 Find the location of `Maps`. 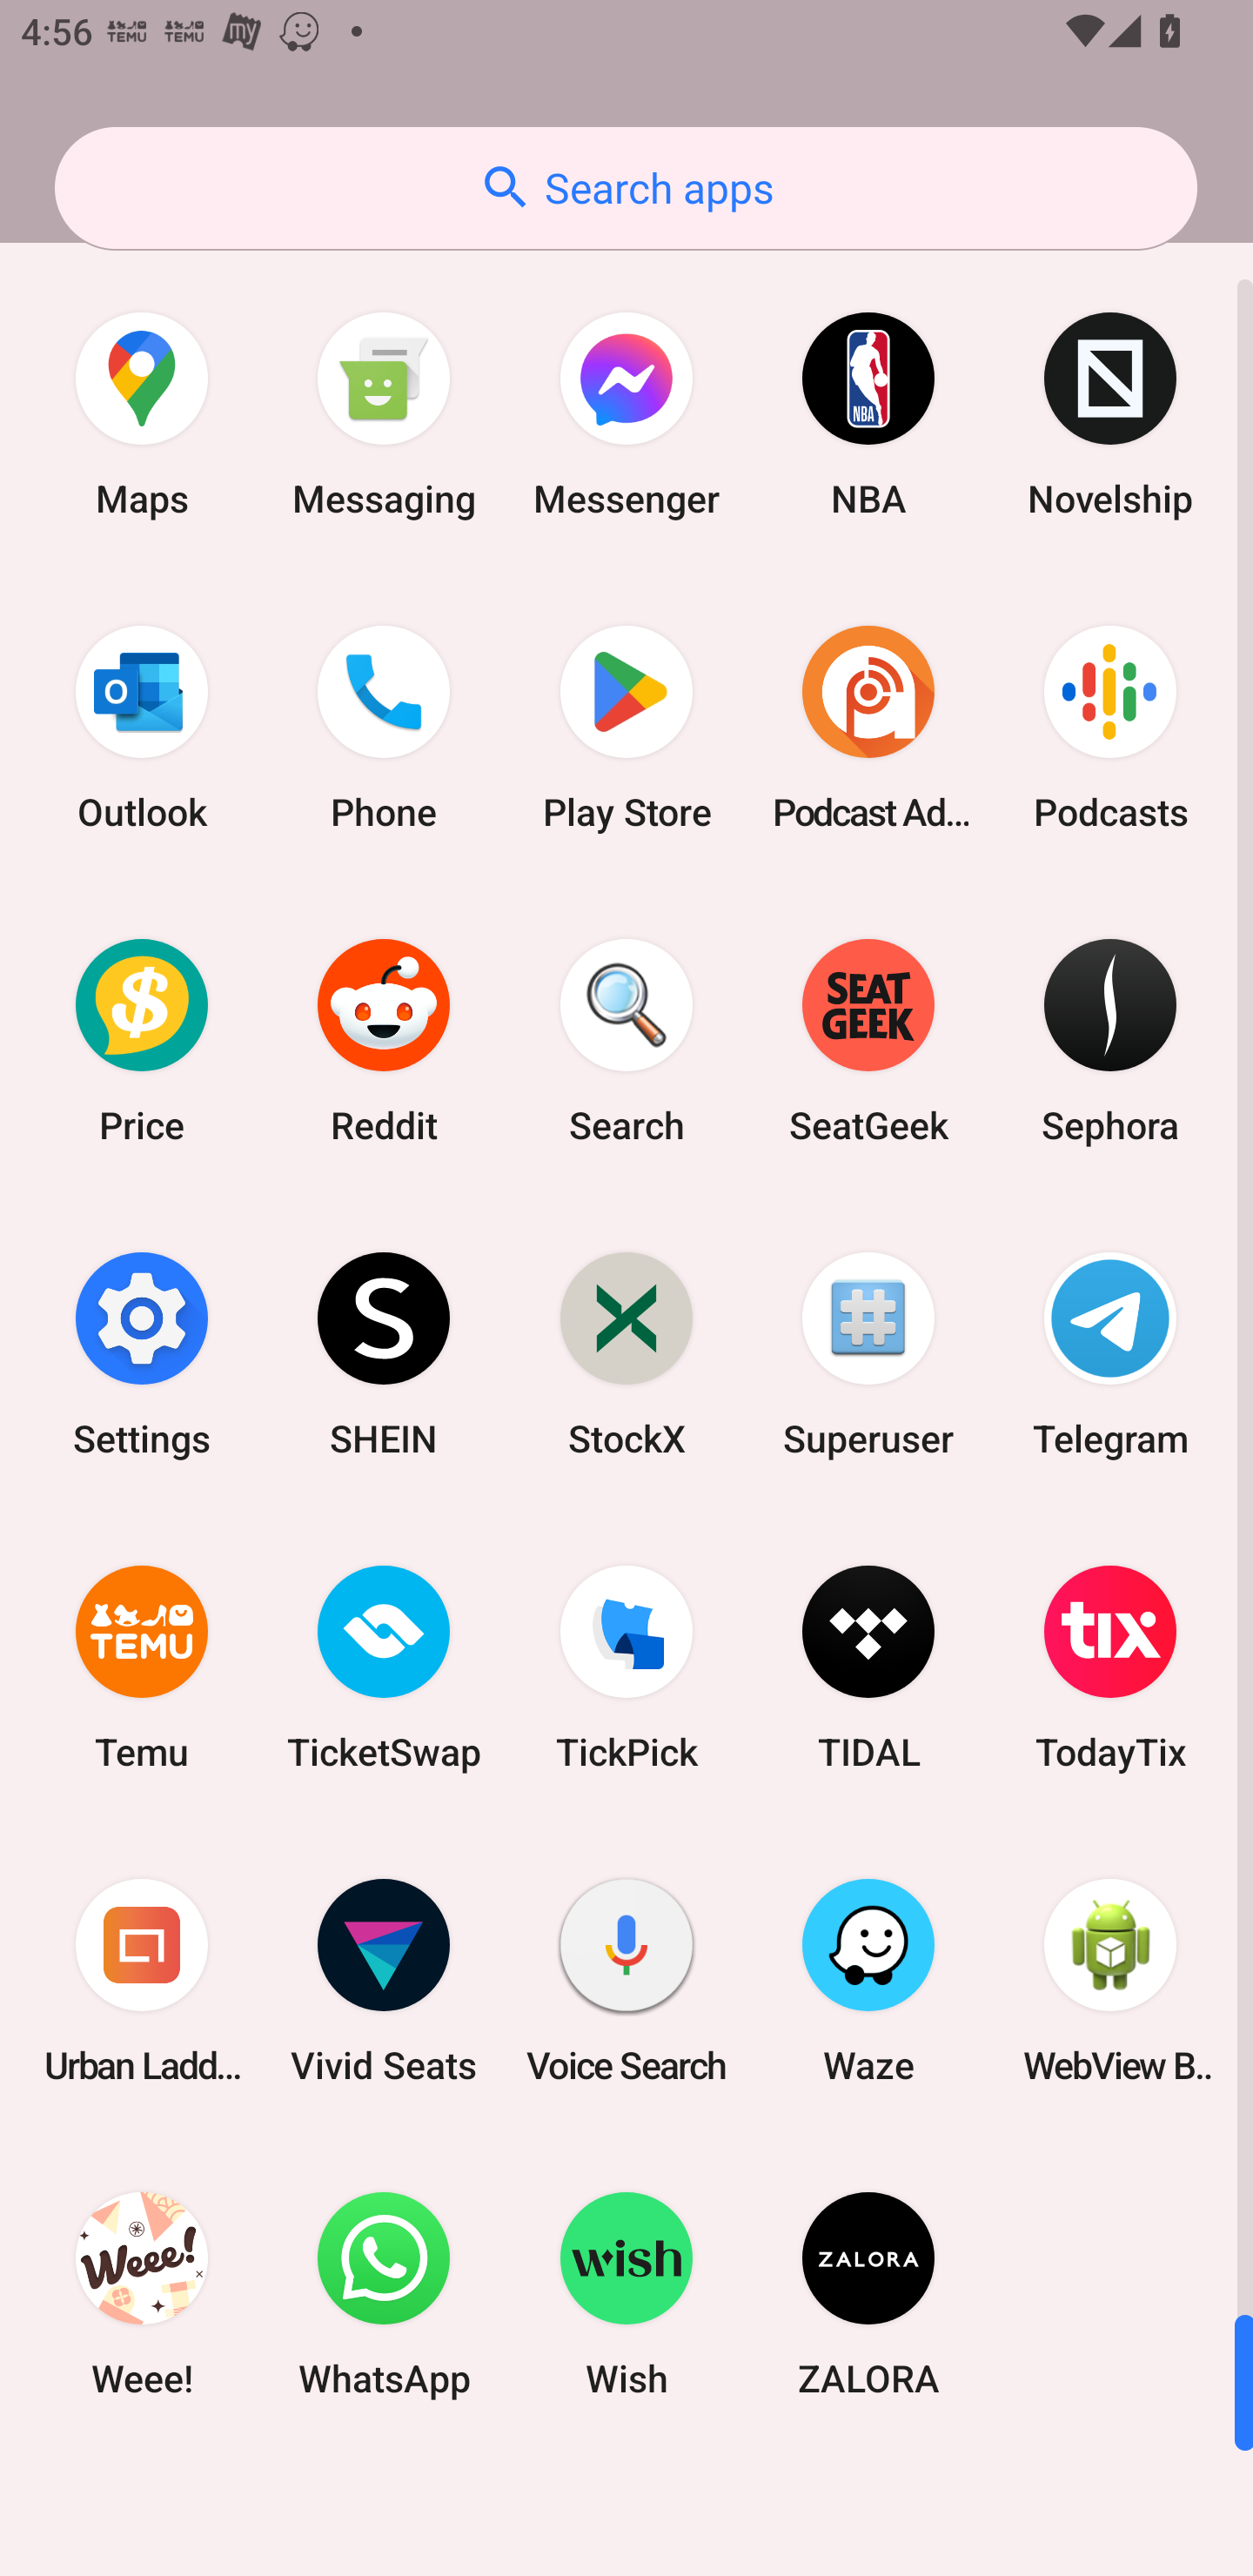

Maps is located at coordinates (142, 414).